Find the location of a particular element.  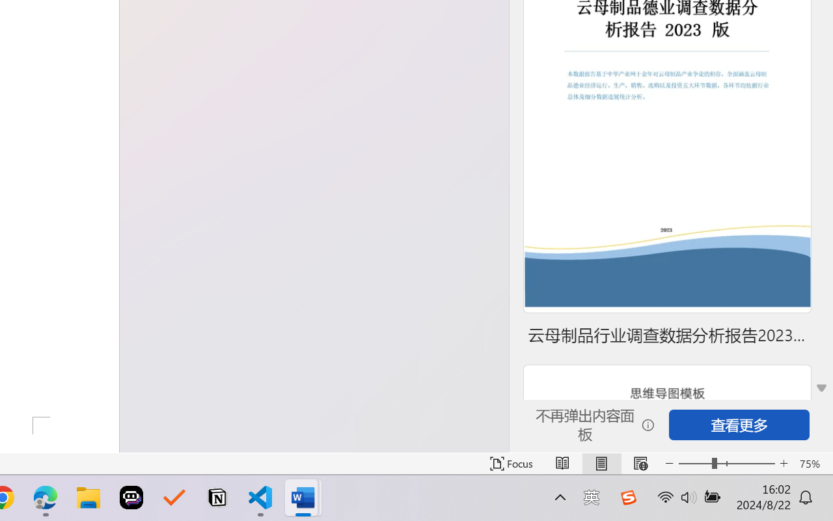

Zoom In is located at coordinates (784, 464).